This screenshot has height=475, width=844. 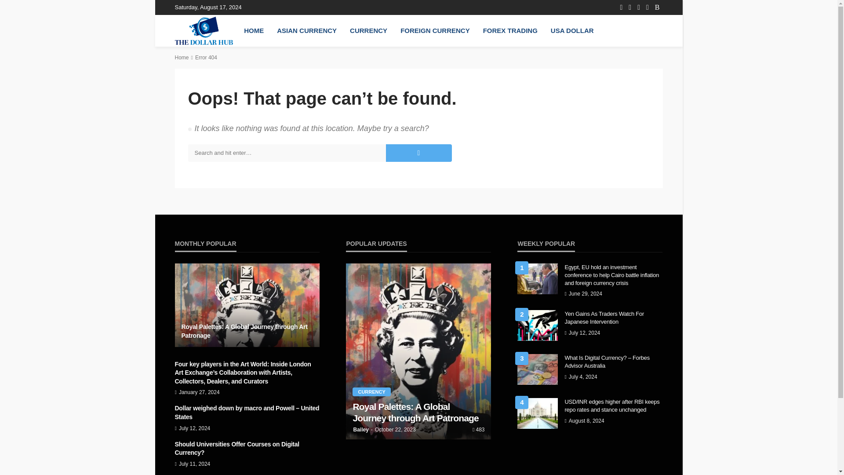 What do you see at coordinates (418, 413) in the screenshot?
I see `Royal Palettes: A Global Journey through Art Patronage` at bounding box center [418, 413].